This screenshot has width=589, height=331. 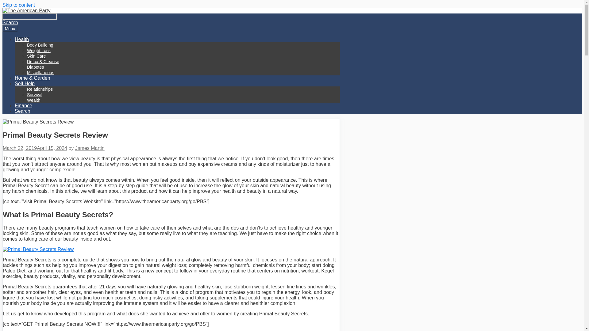 I want to click on Search, so click(x=23, y=111).